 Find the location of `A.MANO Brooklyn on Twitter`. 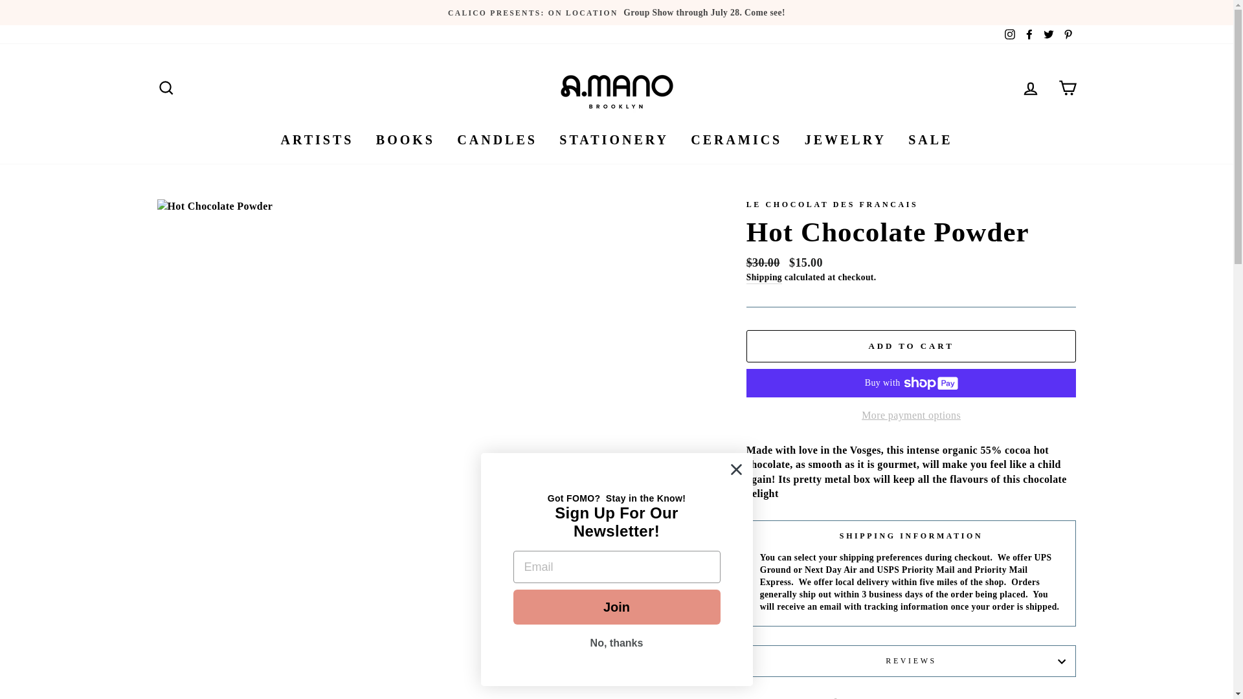

A.MANO Brooklyn on Twitter is located at coordinates (1049, 34).